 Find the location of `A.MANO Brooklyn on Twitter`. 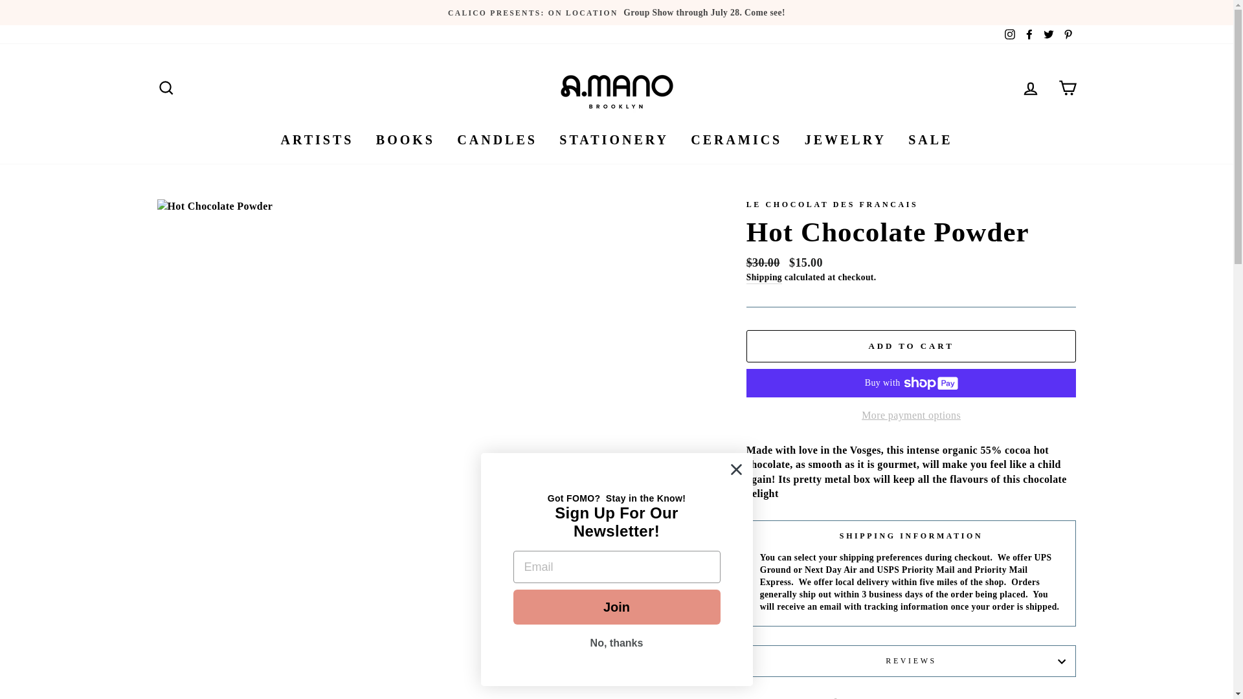

A.MANO Brooklyn on Twitter is located at coordinates (1049, 34).